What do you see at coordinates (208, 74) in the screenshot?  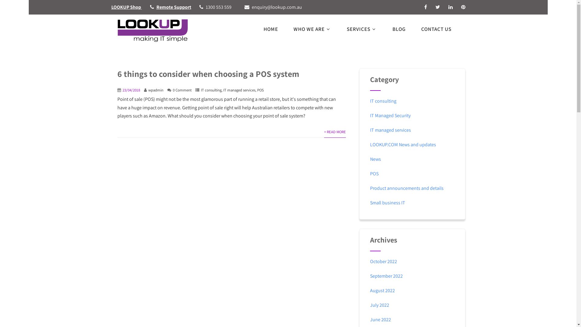 I see `6 things to consider when choosing a POS system` at bounding box center [208, 74].